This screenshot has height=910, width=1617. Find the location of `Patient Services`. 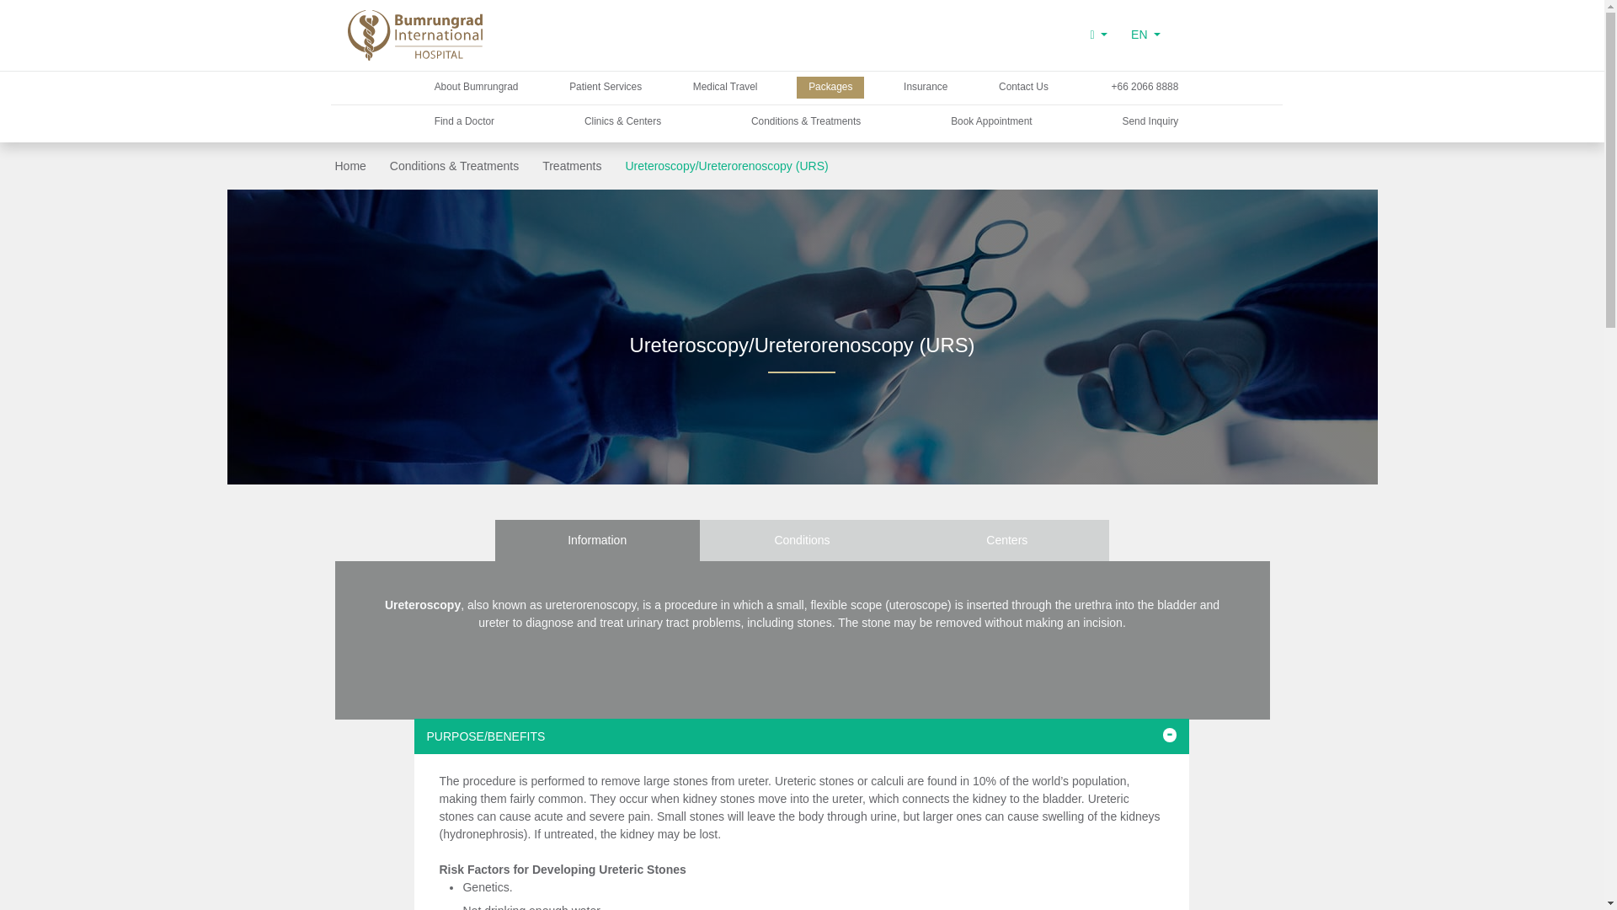

Patient Services is located at coordinates (605, 87).